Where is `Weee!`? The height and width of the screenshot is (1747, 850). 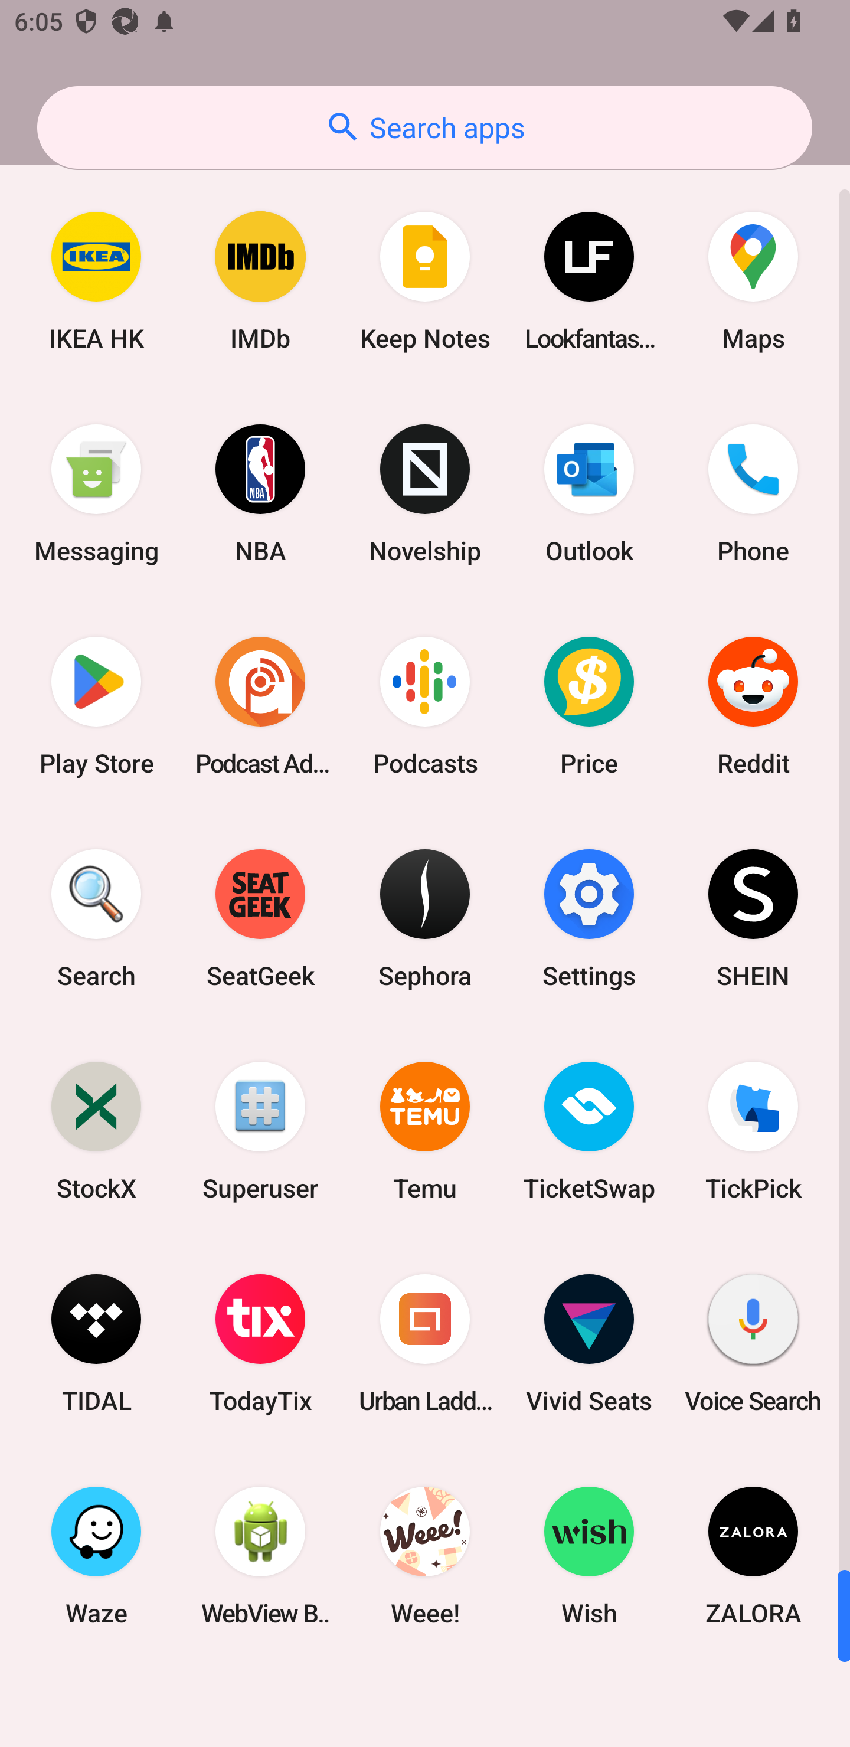
Weee! is located at coordinates (425, 1555).